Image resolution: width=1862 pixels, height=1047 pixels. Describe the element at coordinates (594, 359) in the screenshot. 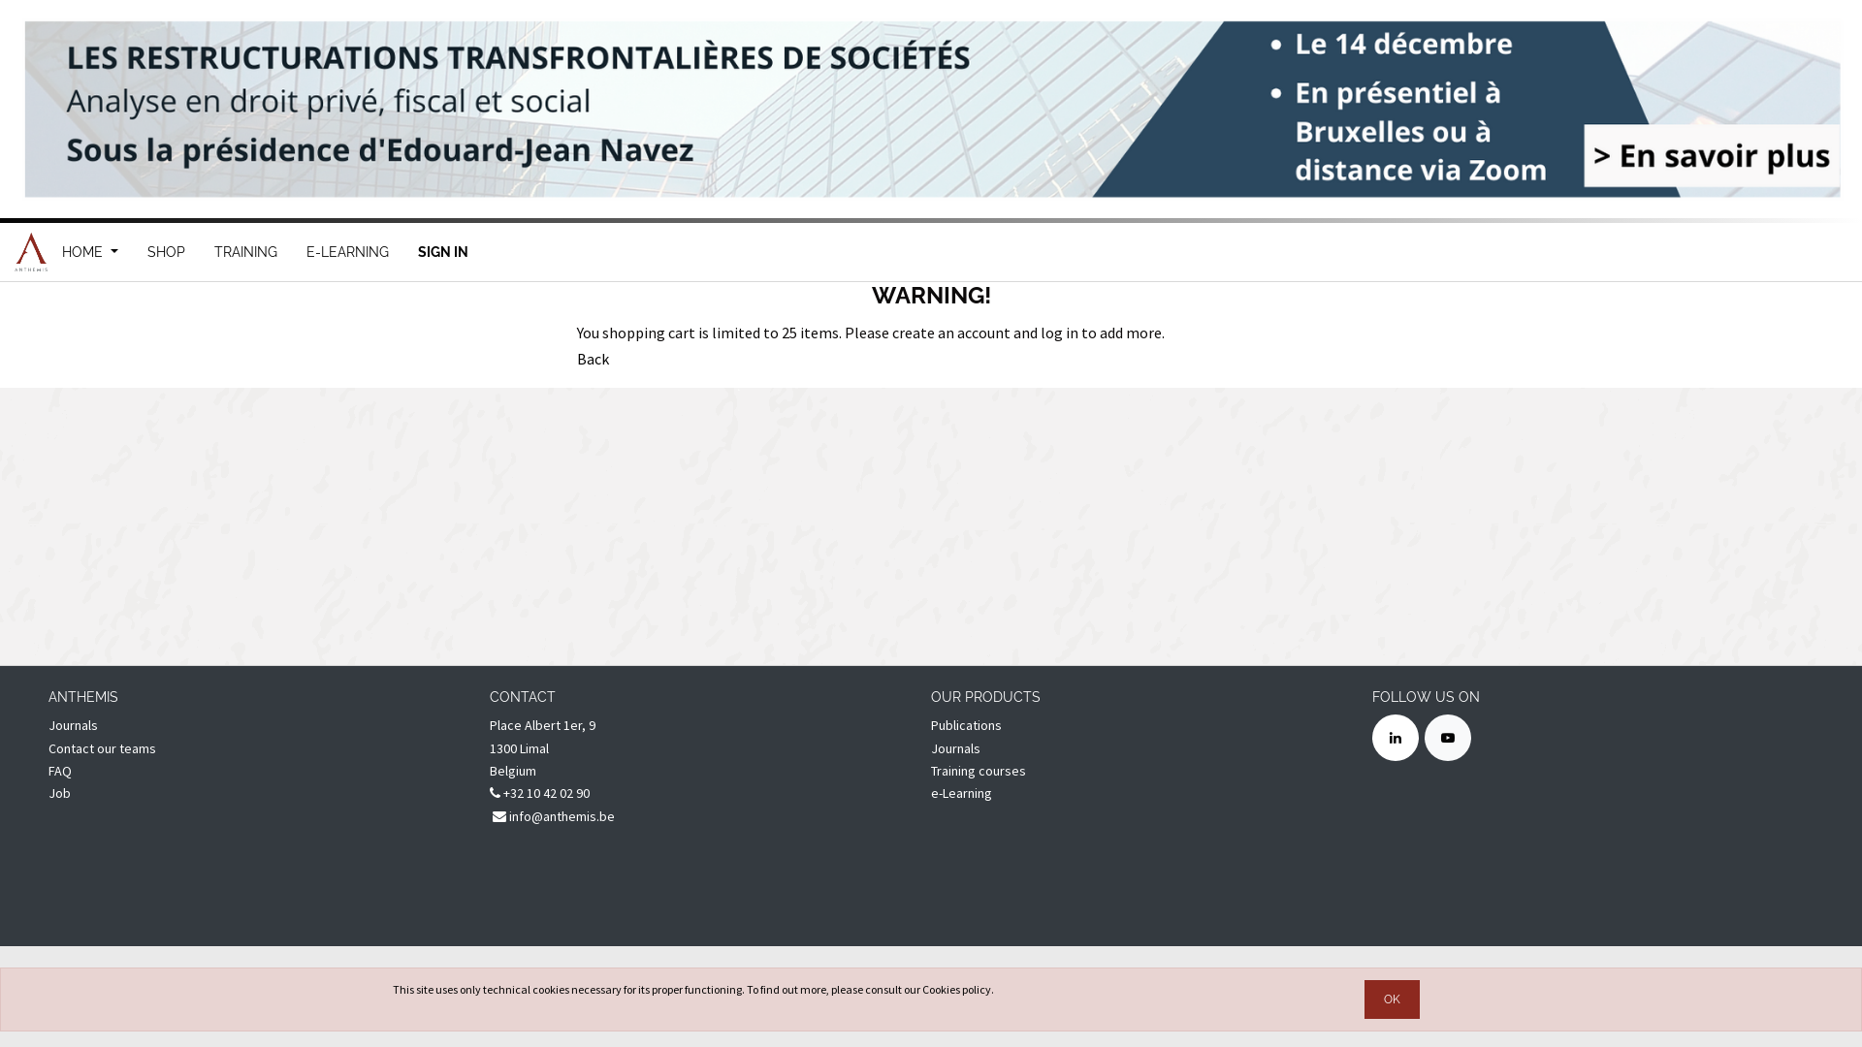

I see `Back` at that location.